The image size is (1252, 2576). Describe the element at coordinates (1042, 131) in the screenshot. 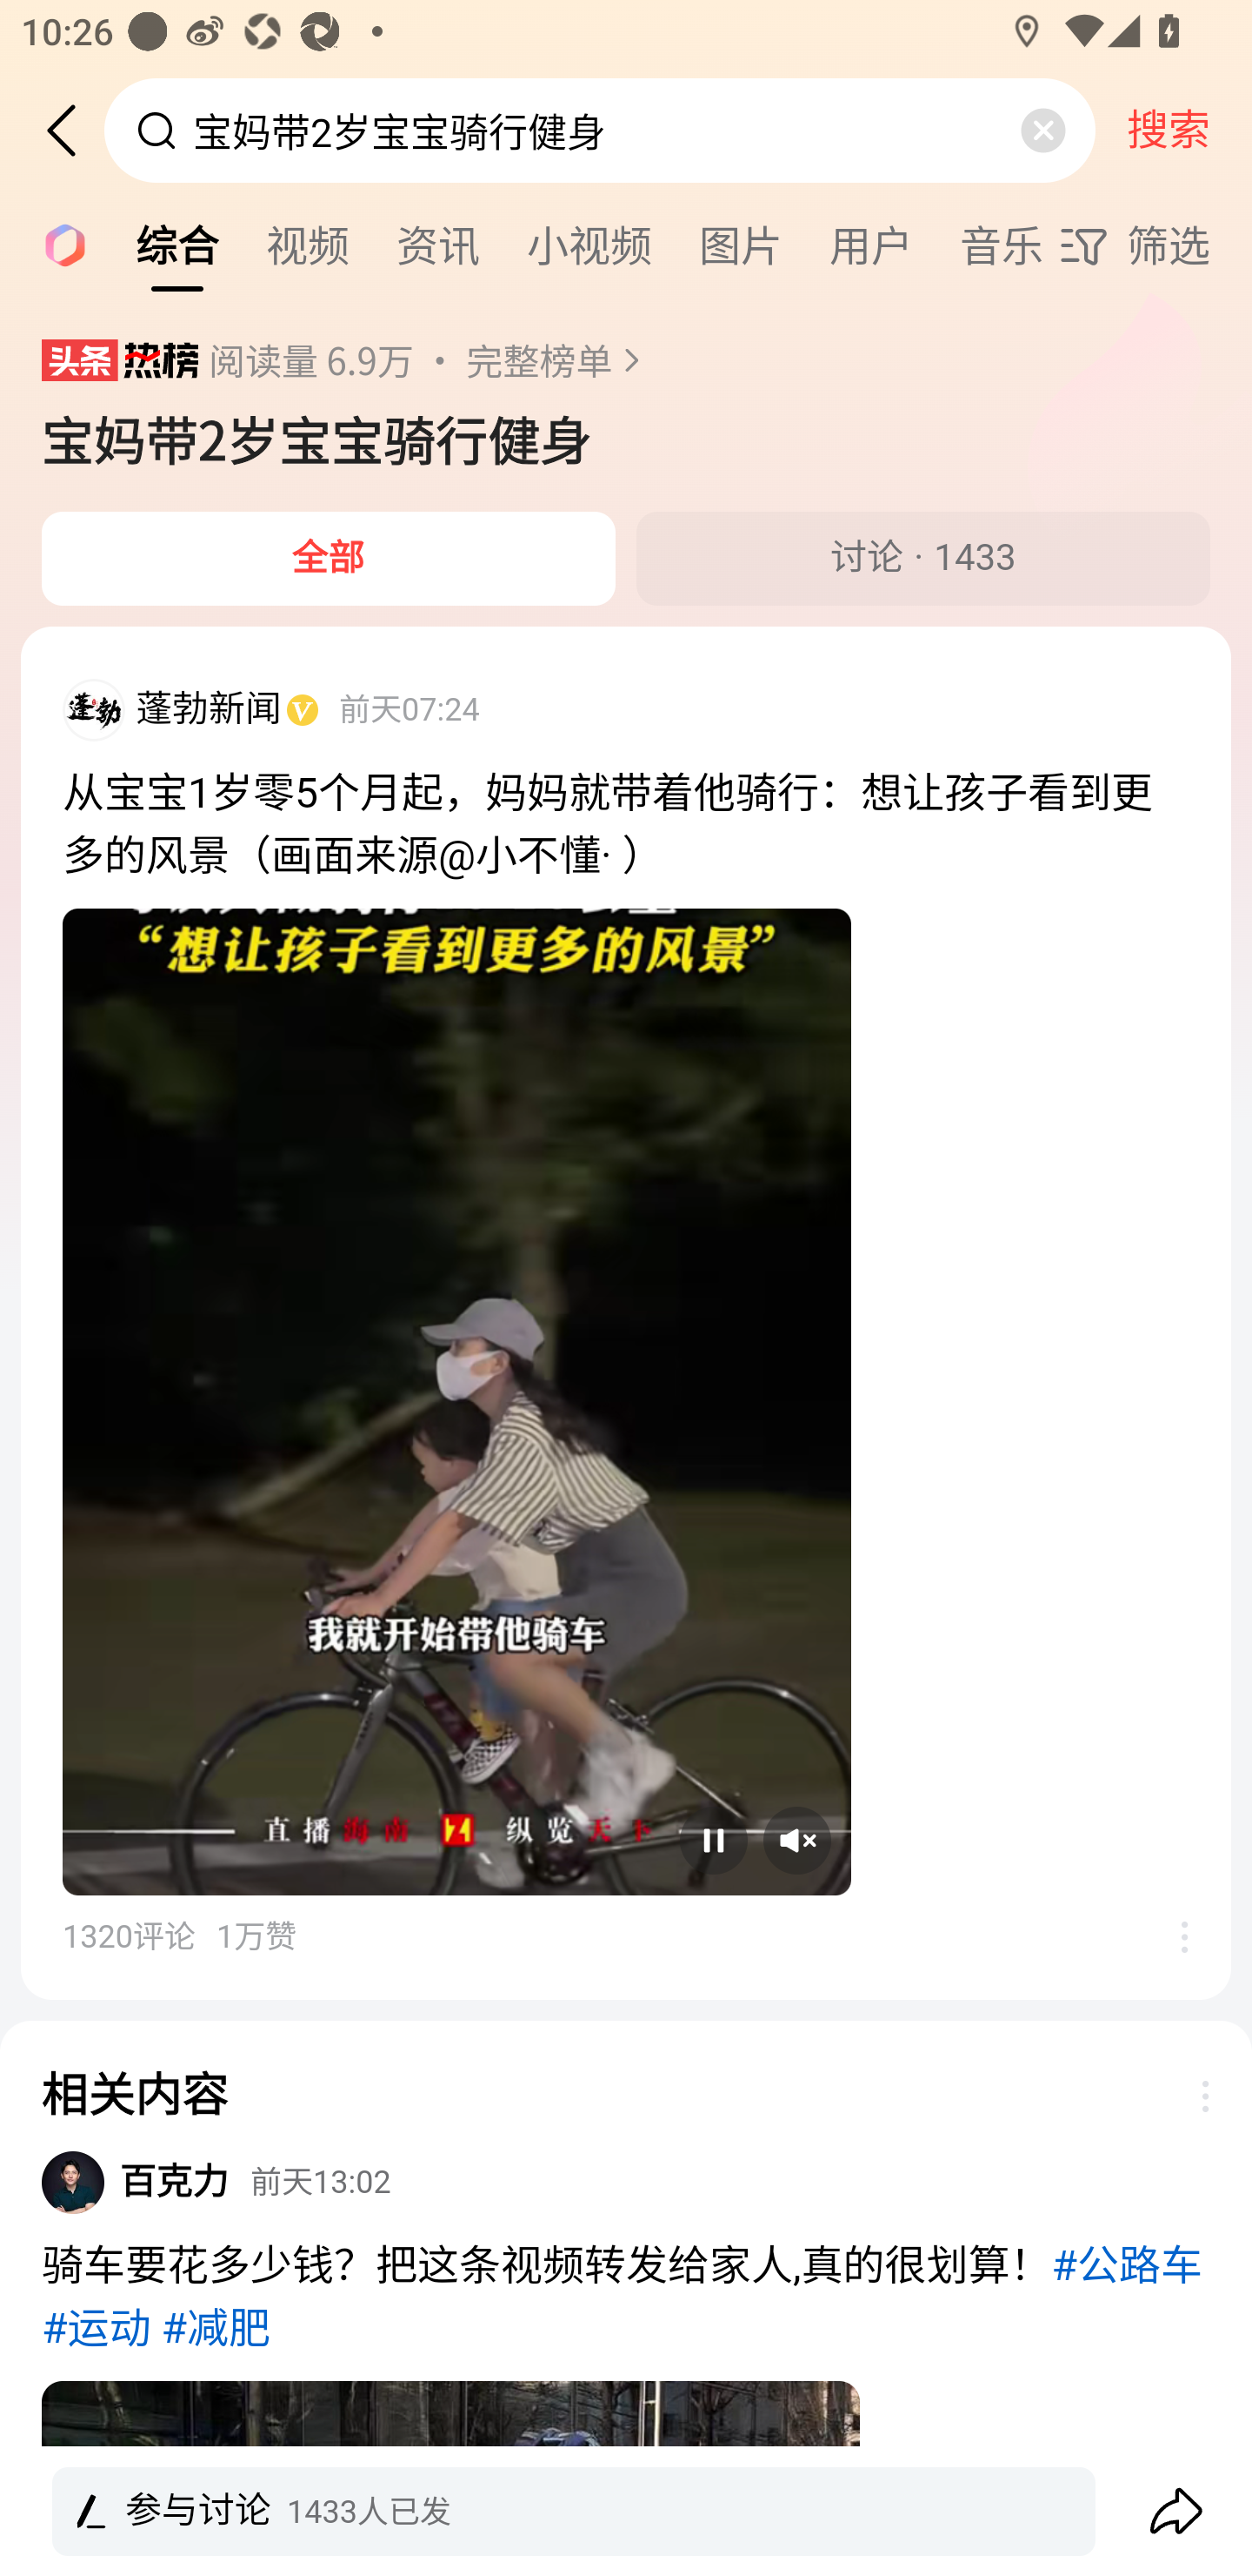

I see `清除` at that location.